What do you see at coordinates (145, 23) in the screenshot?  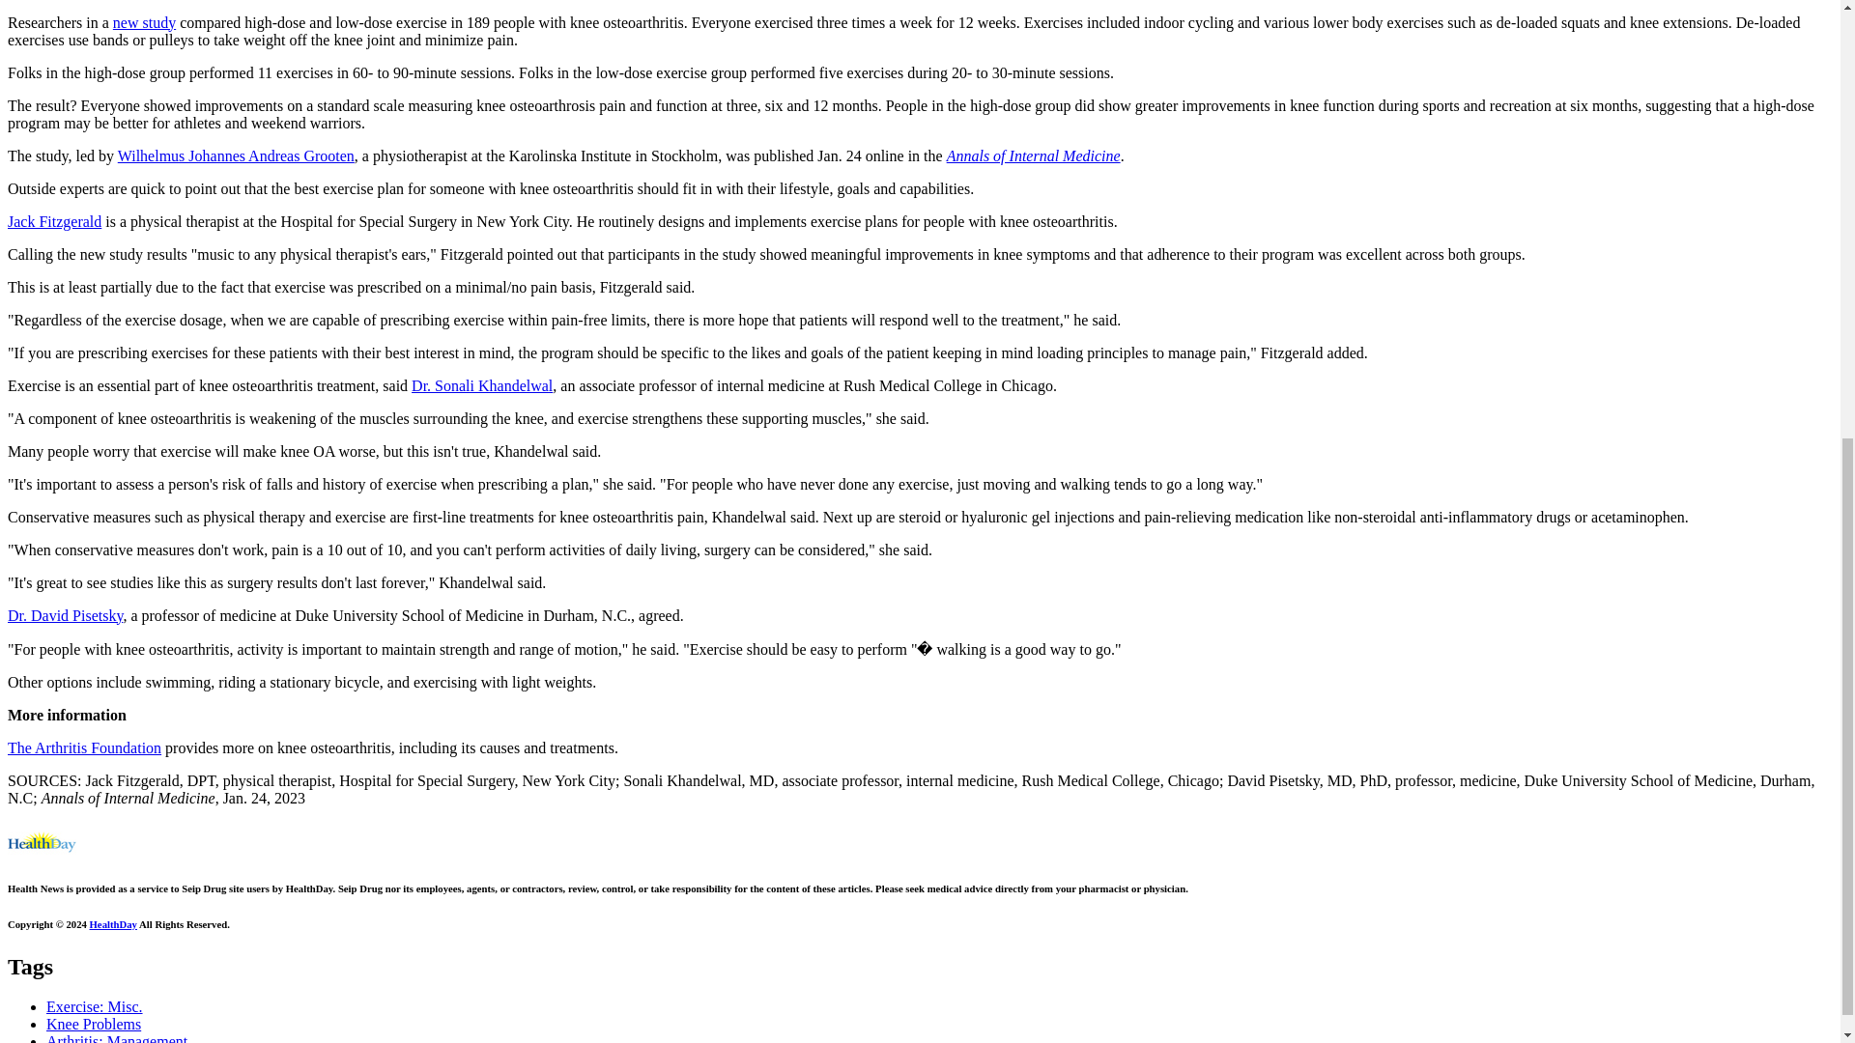 I see `new study` at bounding box center [145, 23].